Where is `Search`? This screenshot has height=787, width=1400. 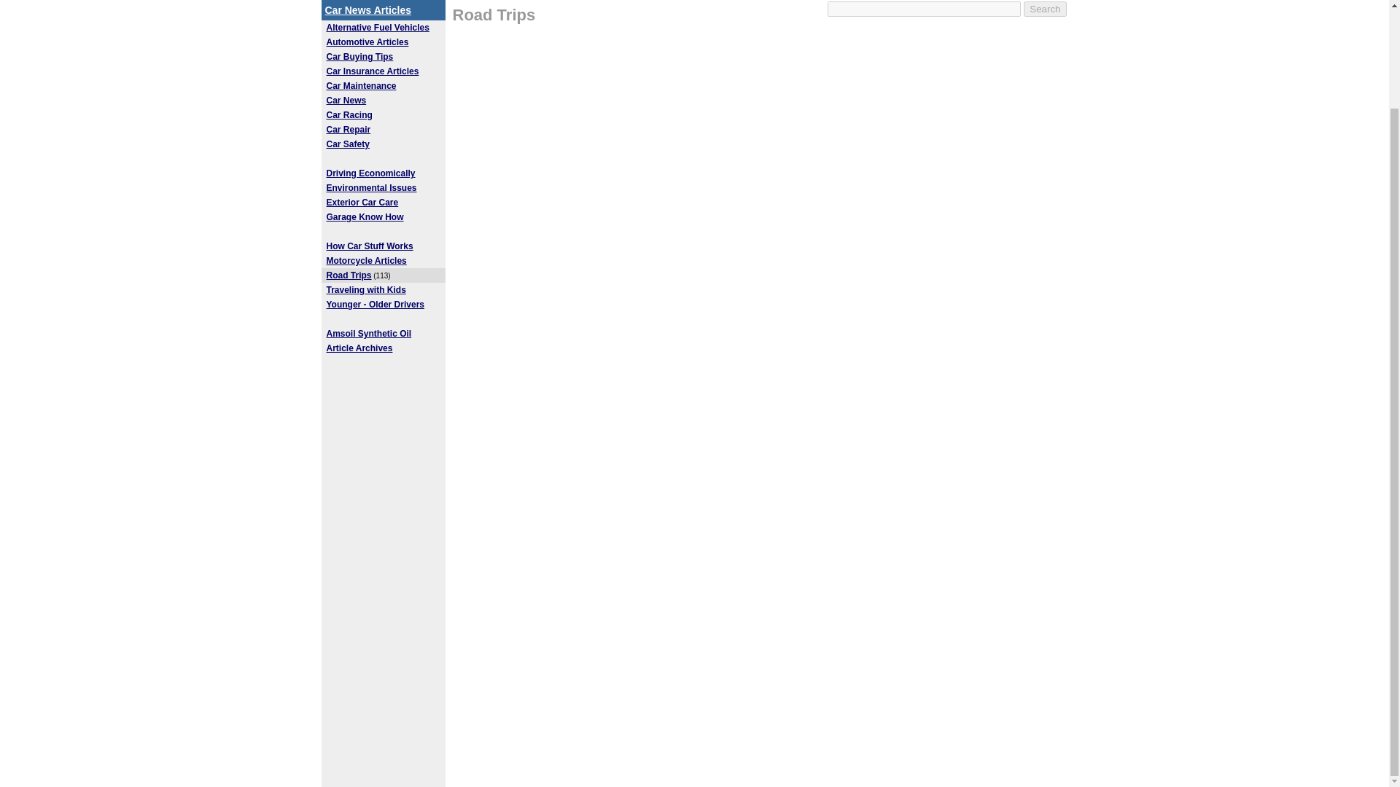 Search is located at coordinates (1044, 9).